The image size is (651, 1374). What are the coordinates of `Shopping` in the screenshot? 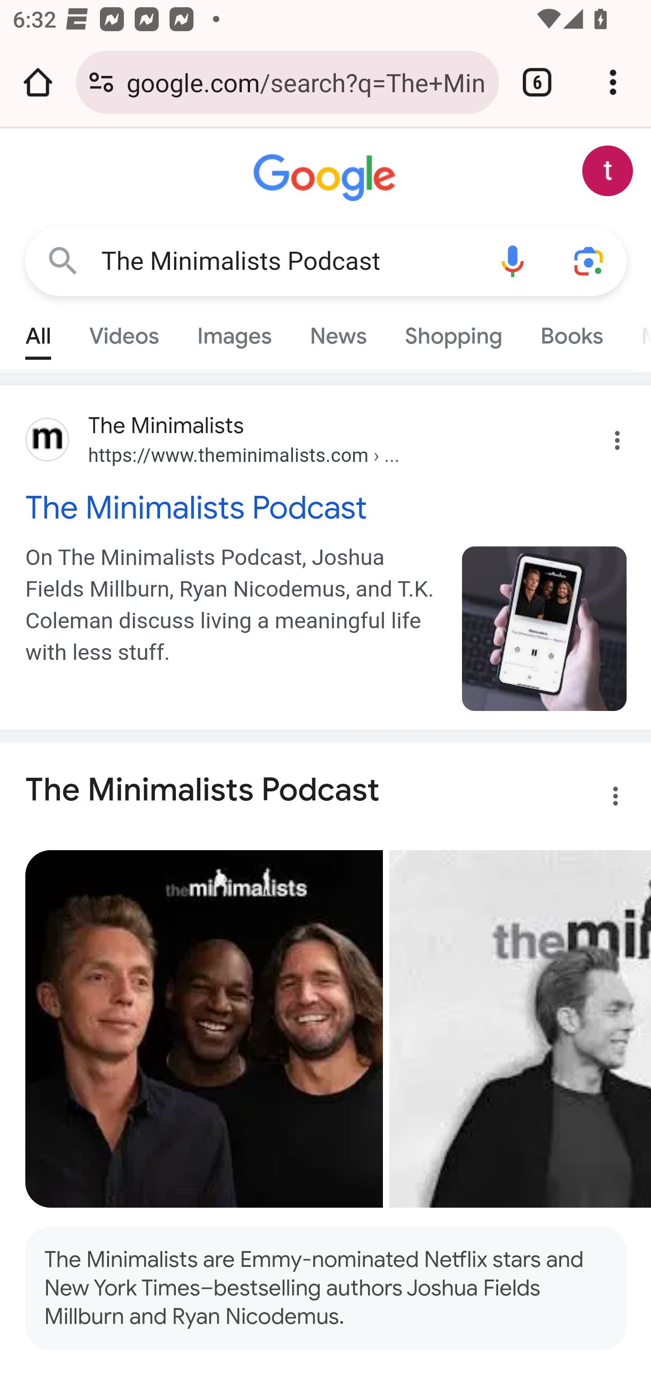 It's located at (453, 332).